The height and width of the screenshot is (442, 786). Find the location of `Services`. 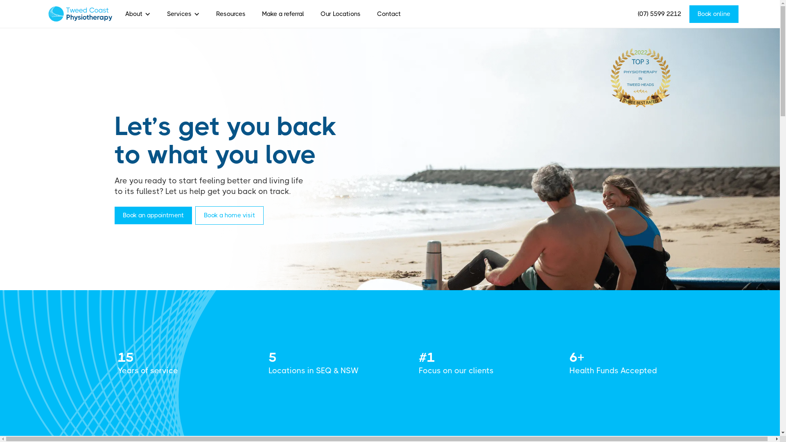

Services is located at coordinates (179, 14).